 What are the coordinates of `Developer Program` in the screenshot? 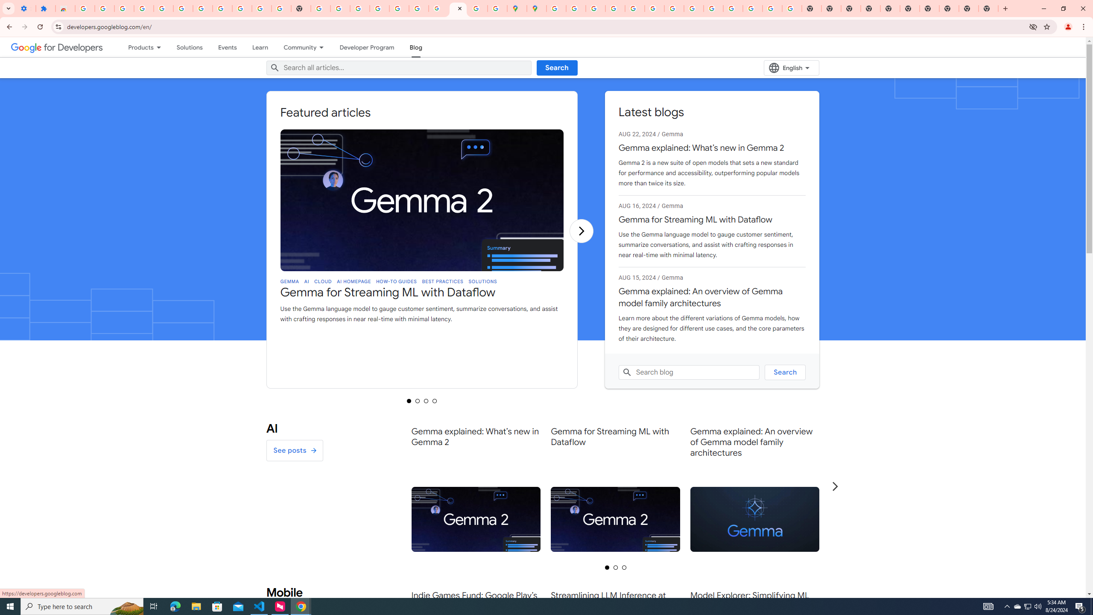 It's located at (367, 47).